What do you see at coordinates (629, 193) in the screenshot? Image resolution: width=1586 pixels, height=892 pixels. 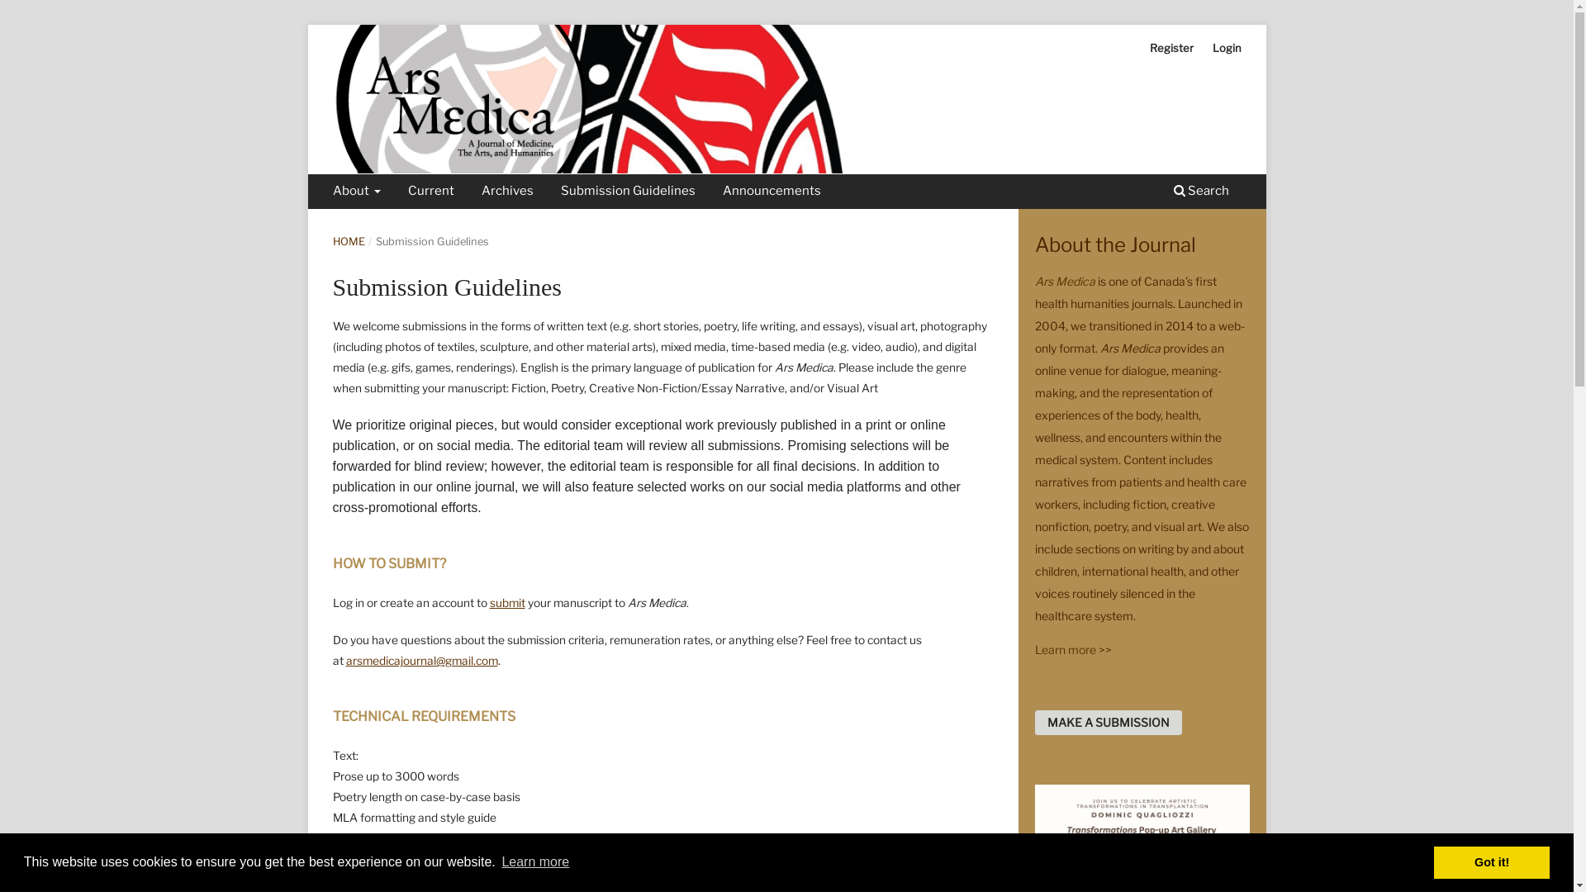 I see `Submission Guidelines` at bounding box center [629, 193].